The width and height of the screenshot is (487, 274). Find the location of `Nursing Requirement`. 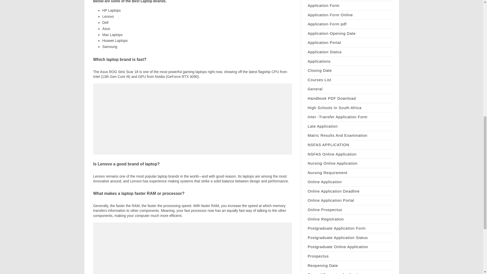

Nursing Requirement is located at coordinates (328, 173).